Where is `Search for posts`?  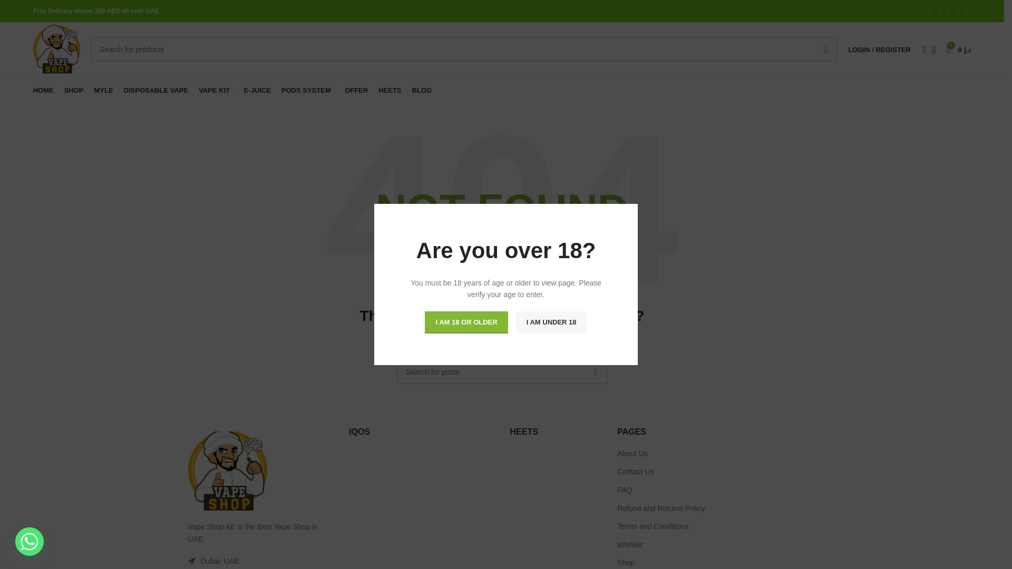
Search for posts is located at coordinates (502, 372).